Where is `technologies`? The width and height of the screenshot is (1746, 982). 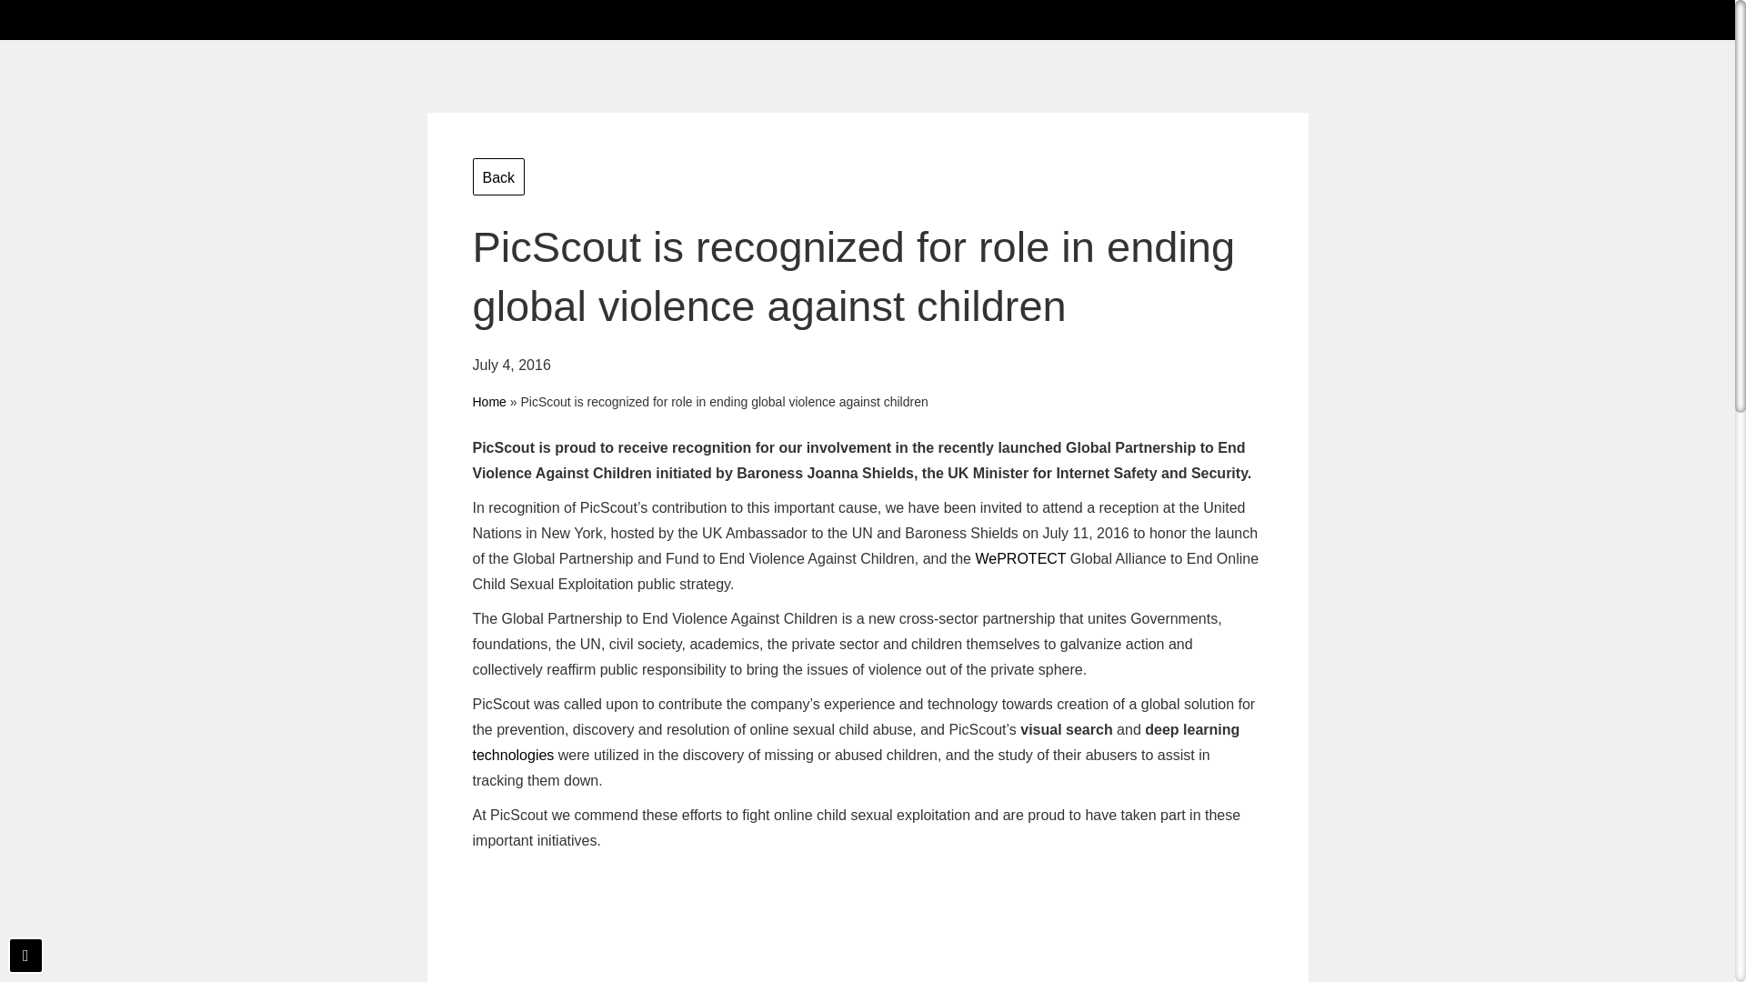 technologies is located at coordinates (514, 755).